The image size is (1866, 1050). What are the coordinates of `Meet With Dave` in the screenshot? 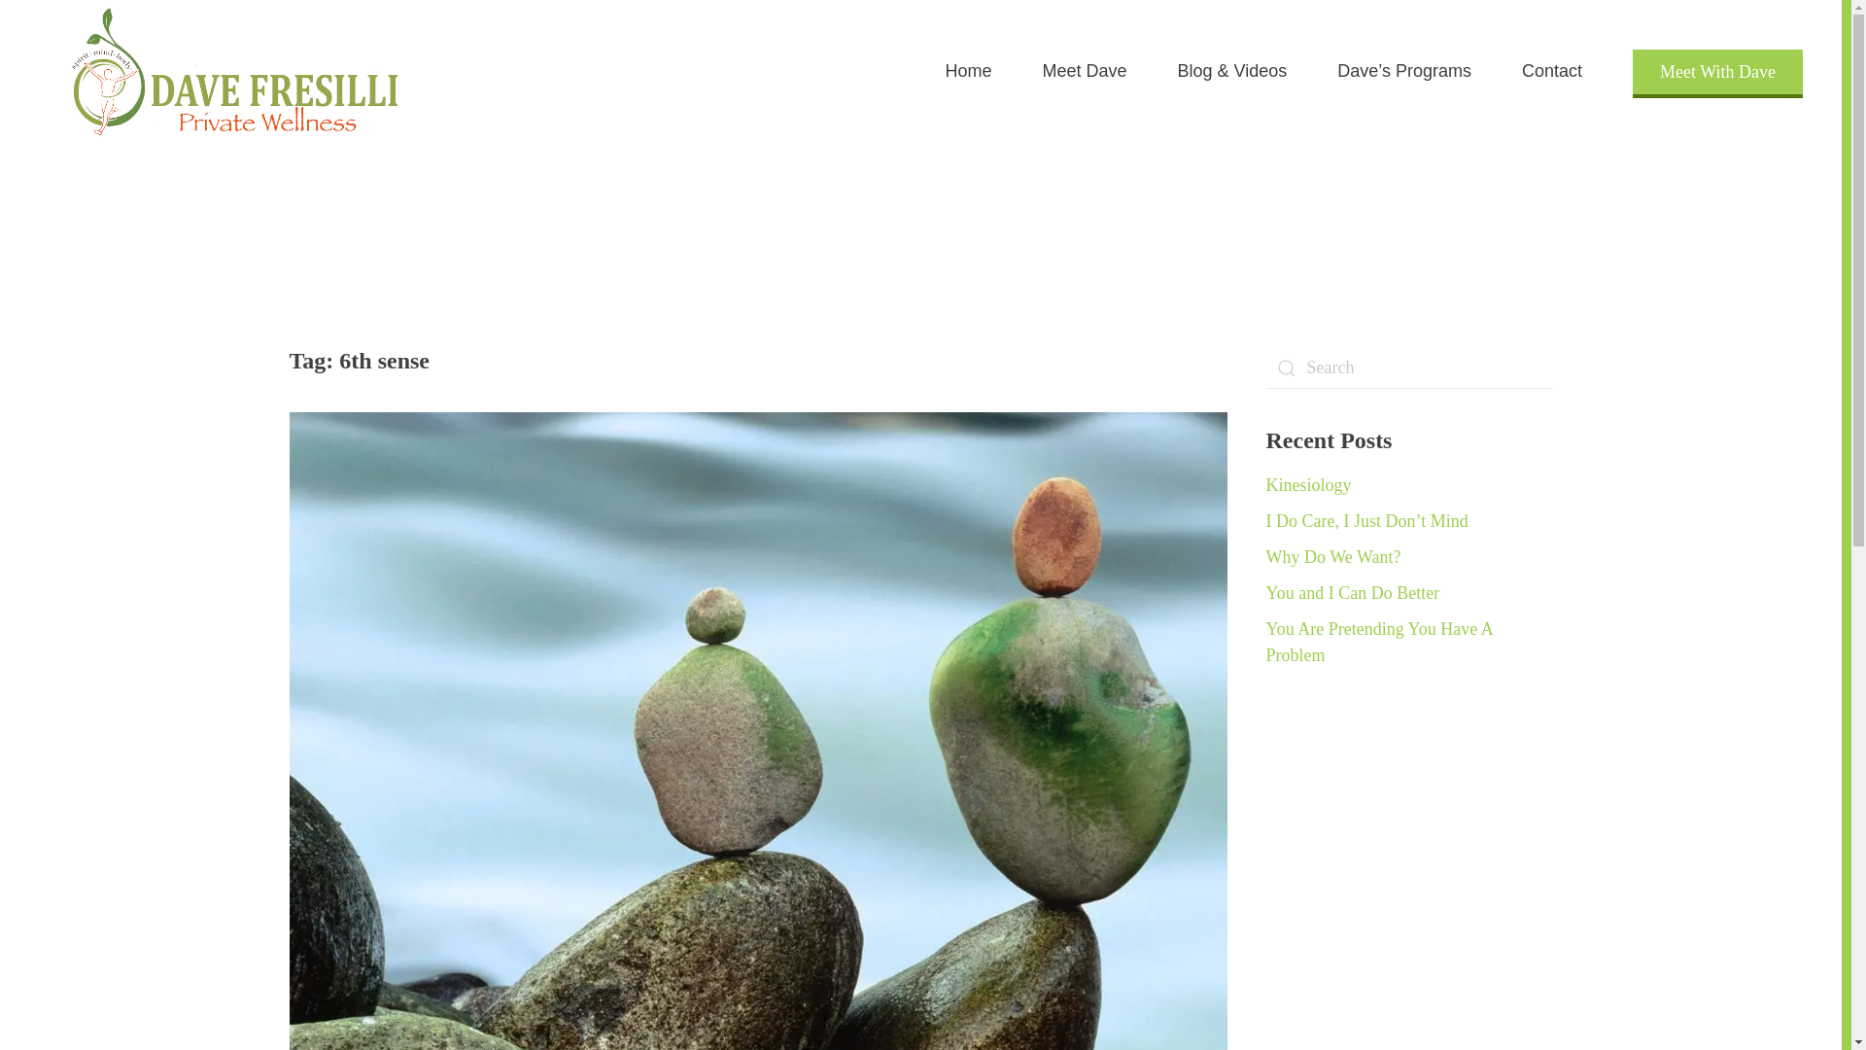 It's located at (1717, 72).